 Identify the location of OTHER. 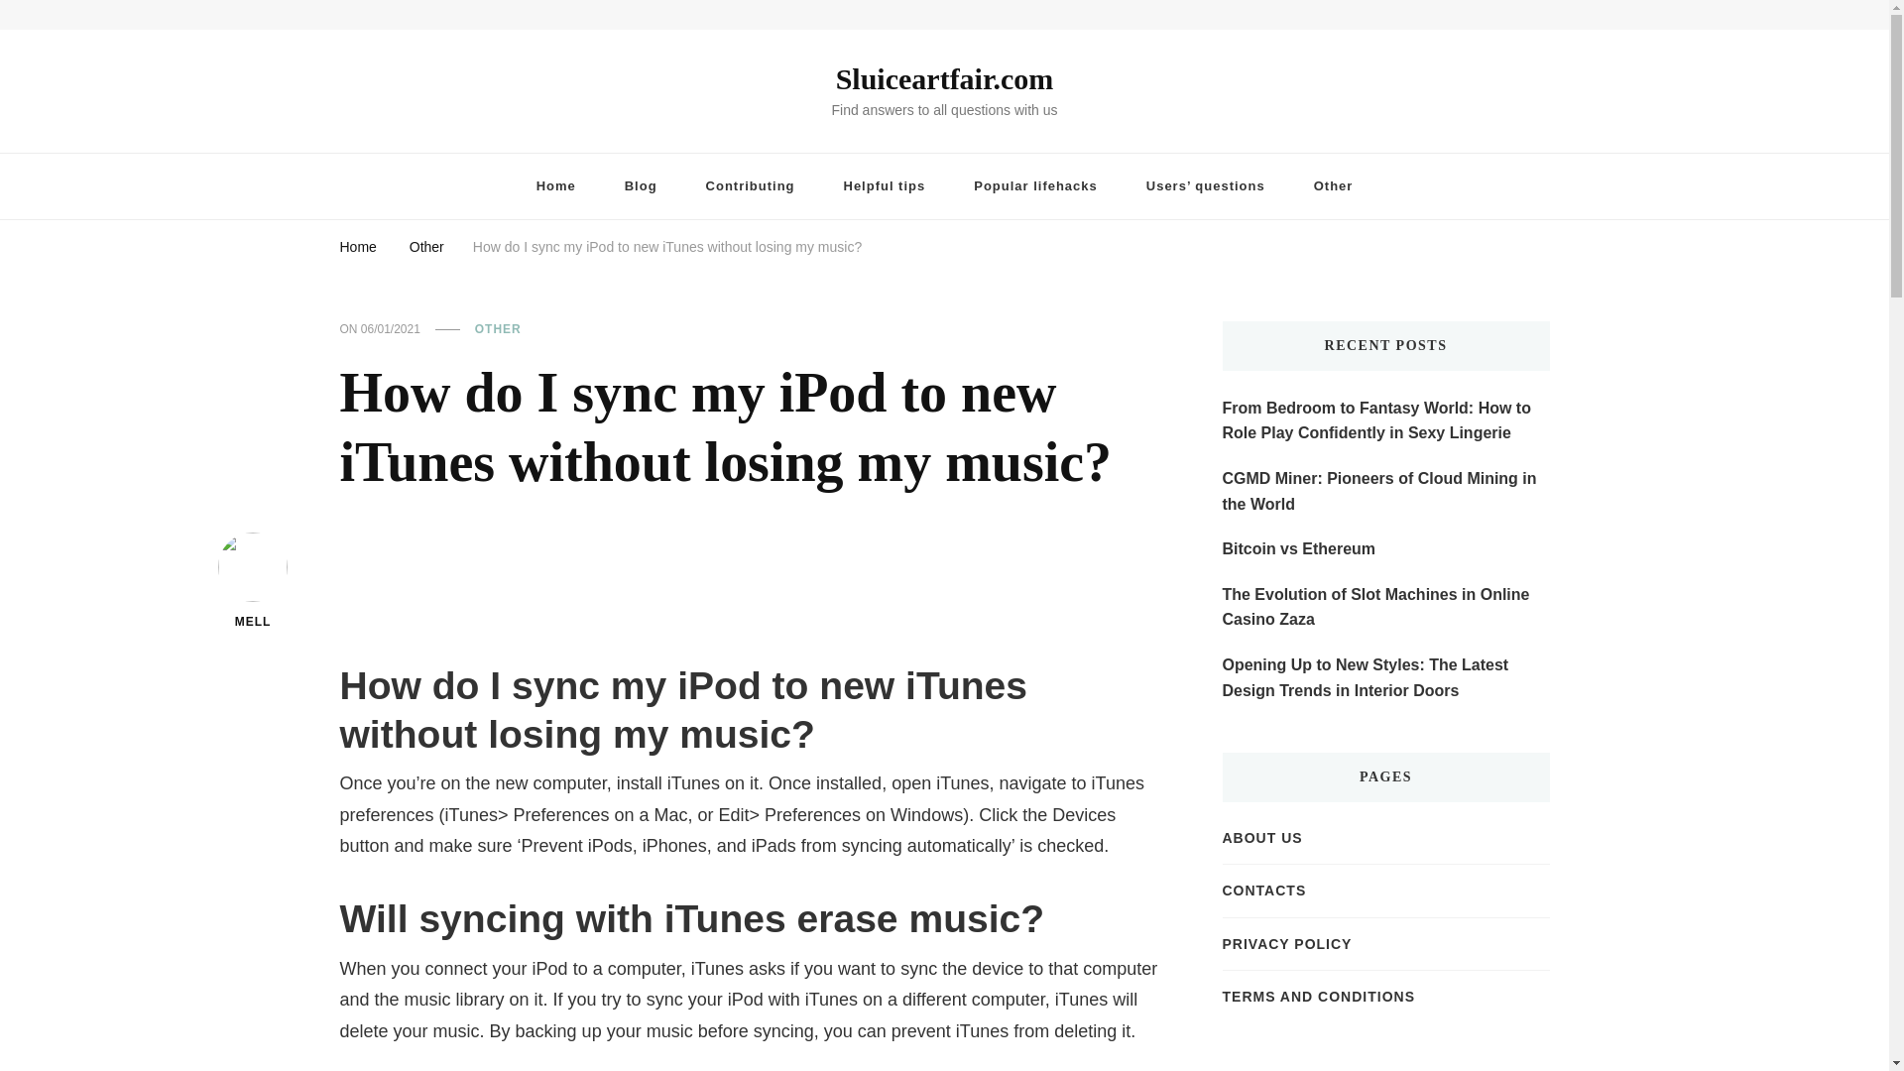
(498, 330).